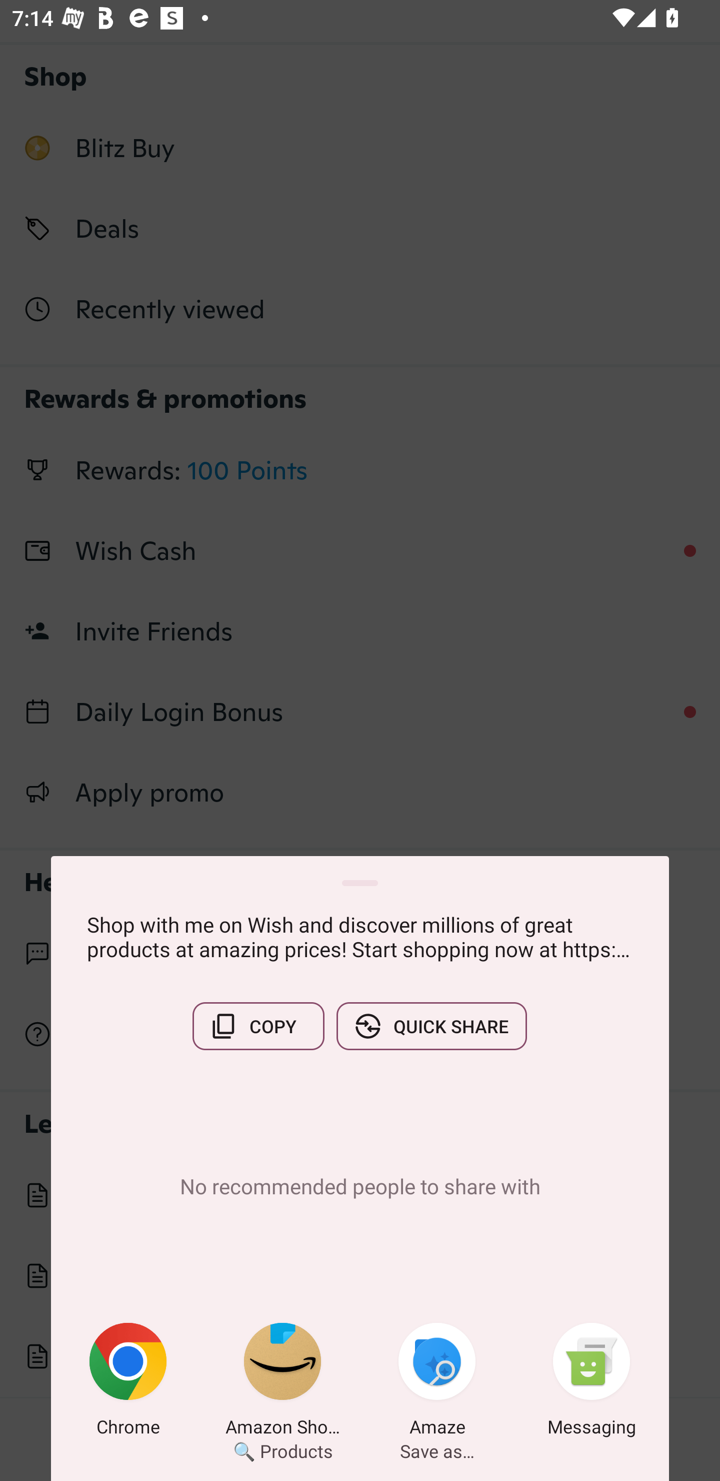  What do you see at coordinates (437, 1382) in the screenshot?
I see `Amaze Save as…` at bounding box center [437, 1382].